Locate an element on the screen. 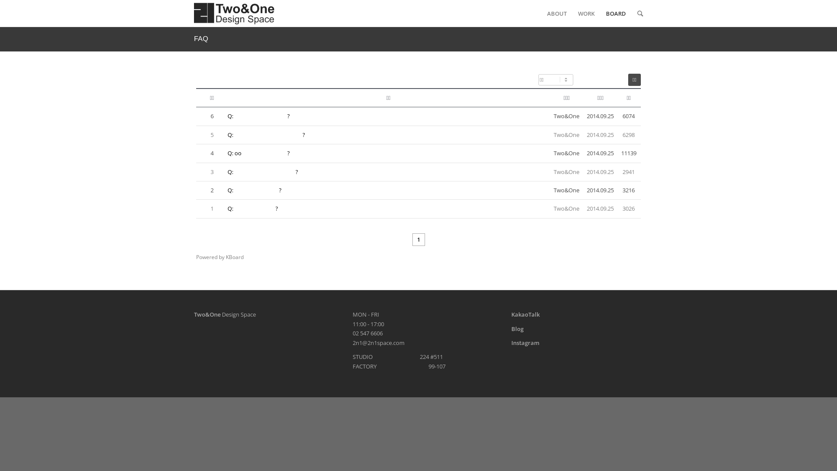  Blog is located at coordinates (517, 329).